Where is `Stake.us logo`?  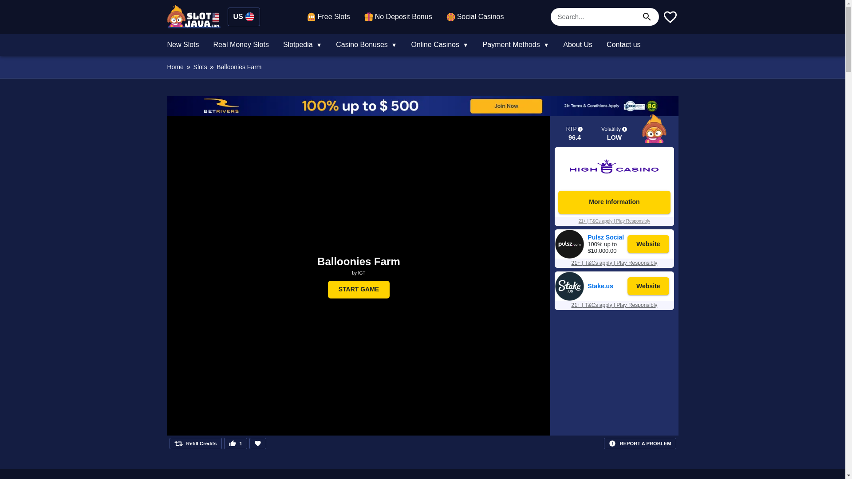
Stake.us logo is located at coordinates (569, 298).